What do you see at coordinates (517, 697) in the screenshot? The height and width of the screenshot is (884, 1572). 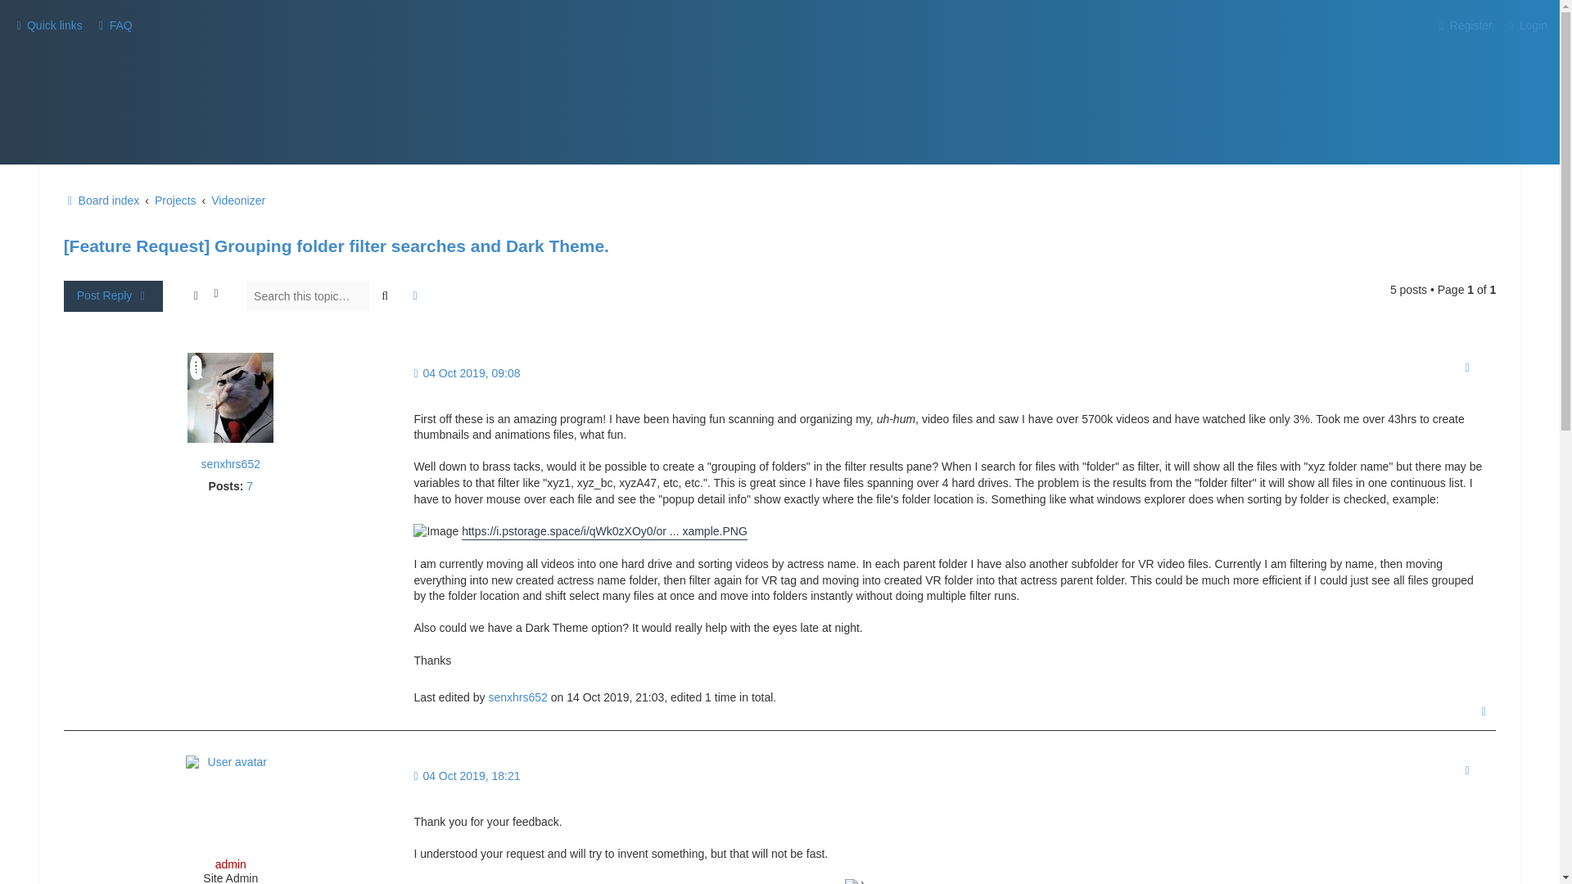 I see `senxhrs652` at bounding box center [517, 697].